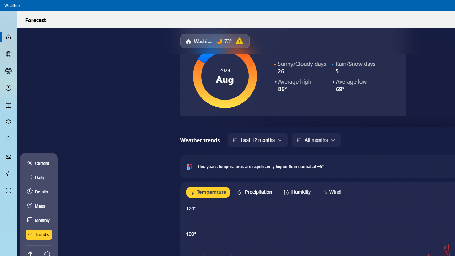  I want to click on Pollen - Not Selected, so click(9, 122).